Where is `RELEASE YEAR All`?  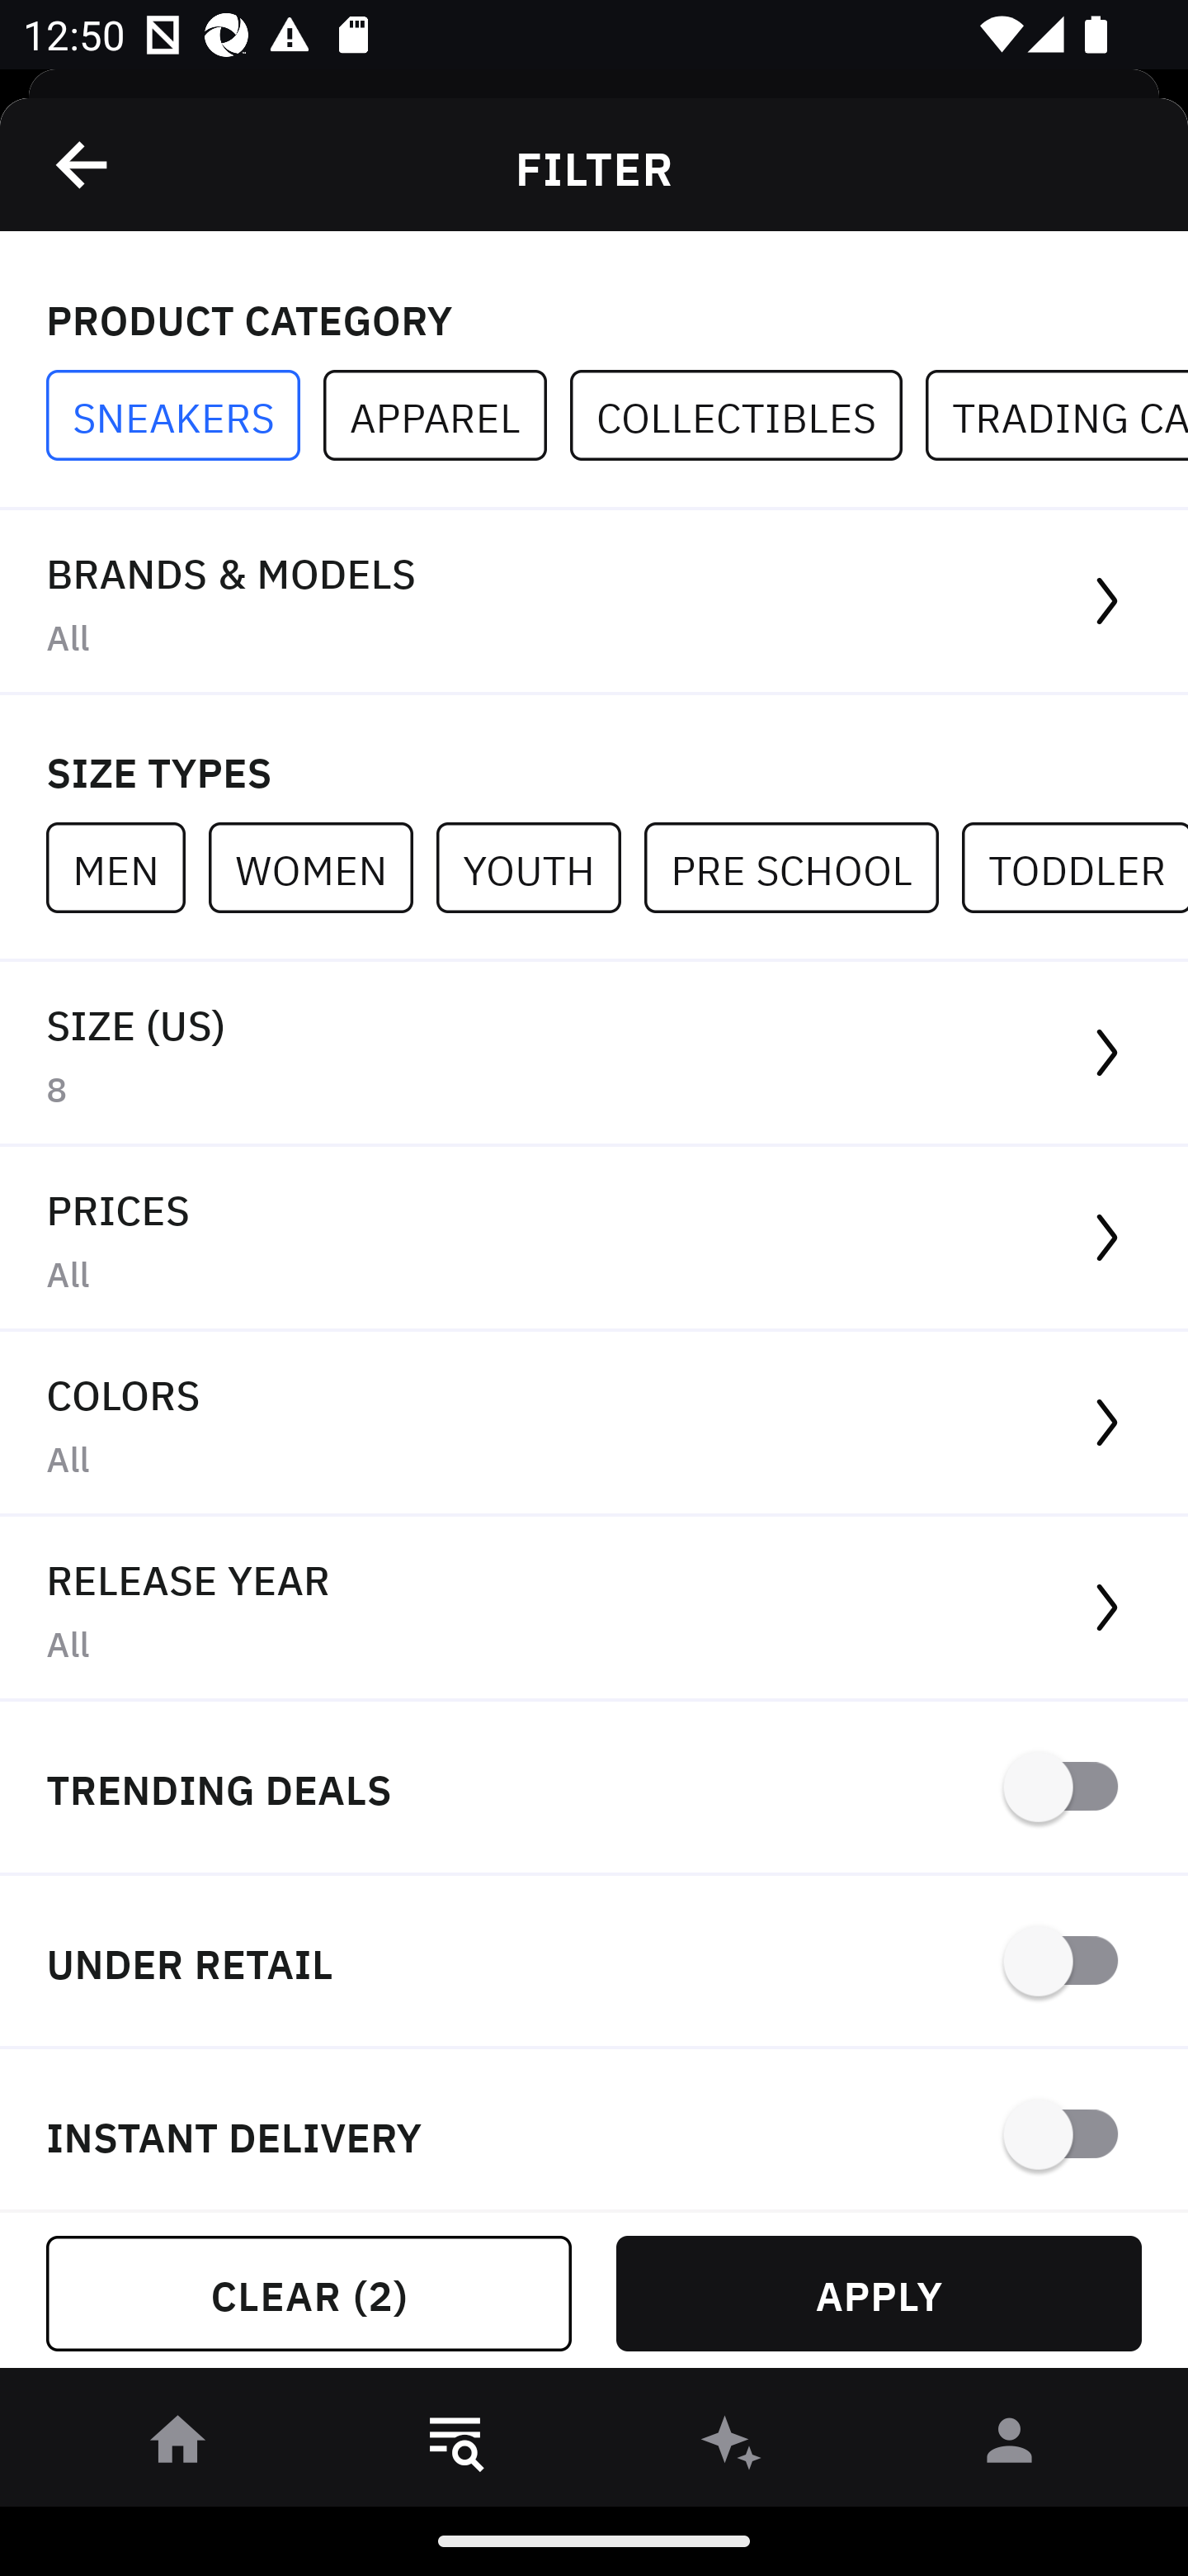 RELEASE YEAR All is located at coordinates (594, 1610).